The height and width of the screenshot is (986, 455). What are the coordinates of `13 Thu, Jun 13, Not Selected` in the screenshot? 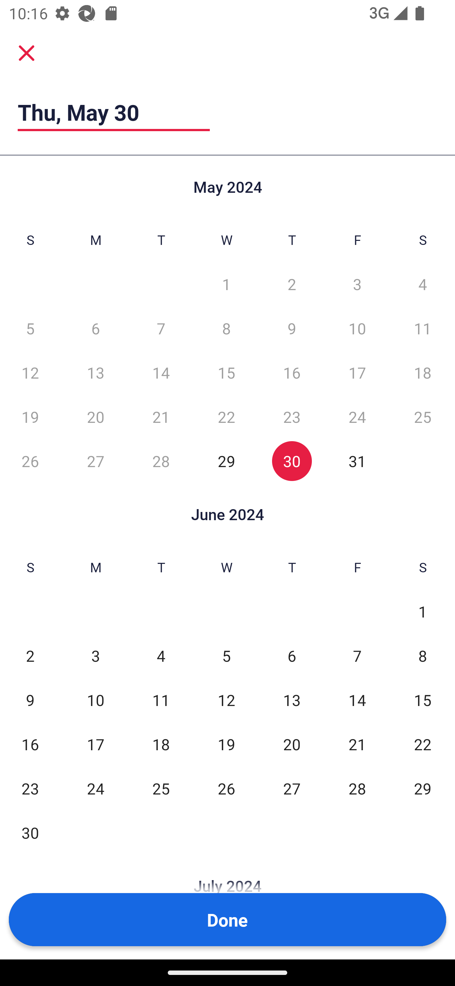 It's located at (292, 700).